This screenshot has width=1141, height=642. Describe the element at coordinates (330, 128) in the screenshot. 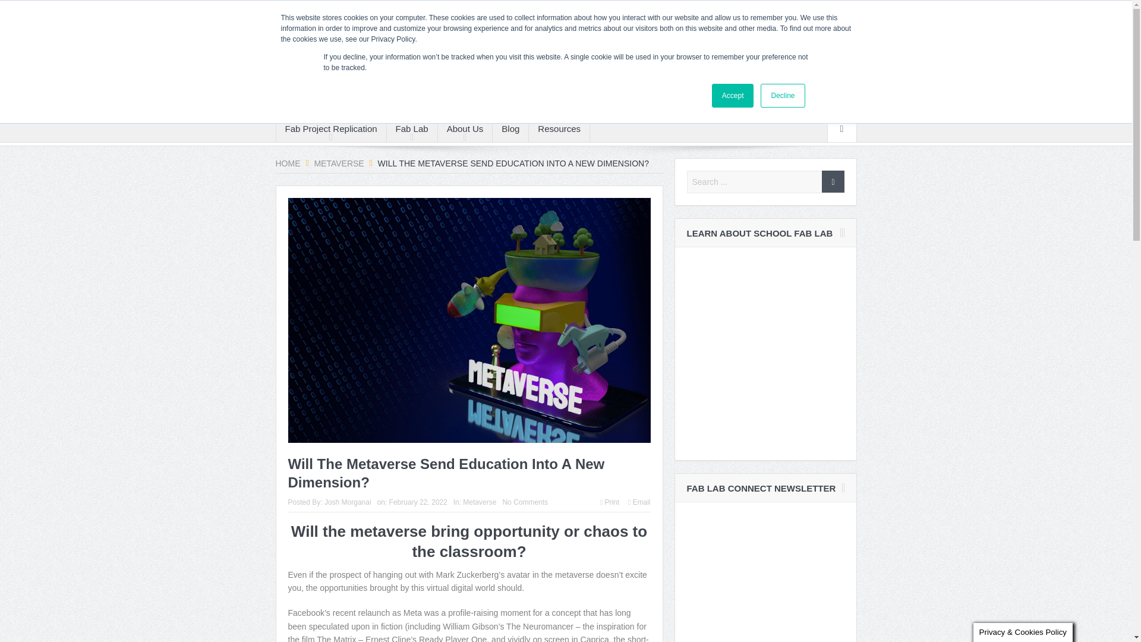

I see `Fab Project Replication` at that location.